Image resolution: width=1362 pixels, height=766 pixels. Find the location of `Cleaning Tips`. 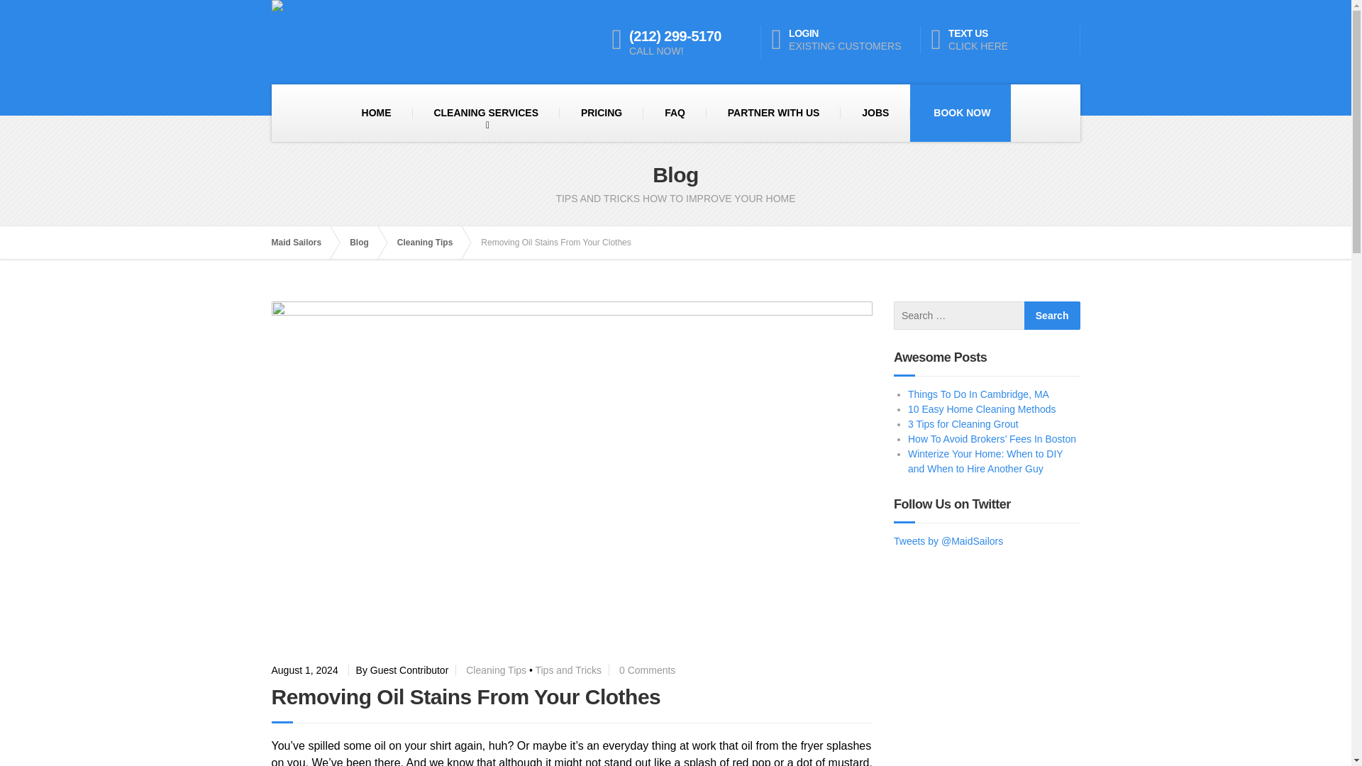

Cleaning Tips is located at coordinates (432, 243).